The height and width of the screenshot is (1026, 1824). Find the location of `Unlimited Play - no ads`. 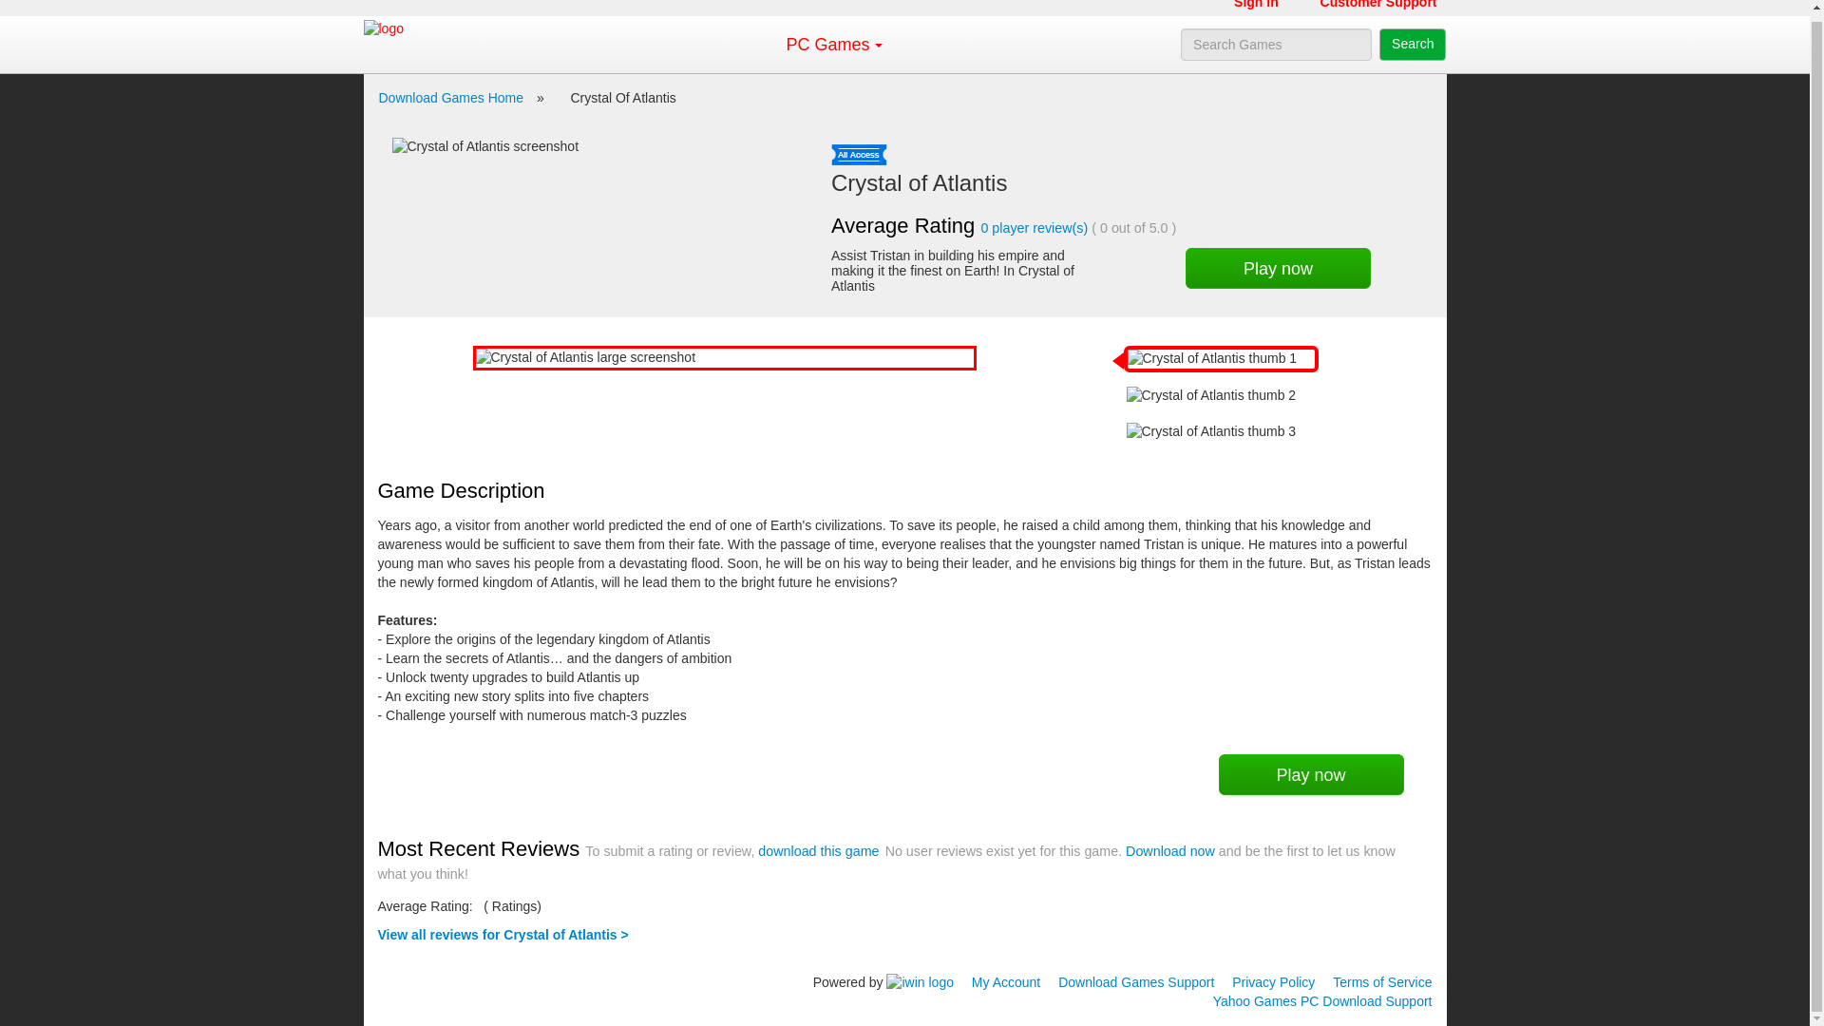

Unlimited Play - no ads is located at coordinates (859, 154).